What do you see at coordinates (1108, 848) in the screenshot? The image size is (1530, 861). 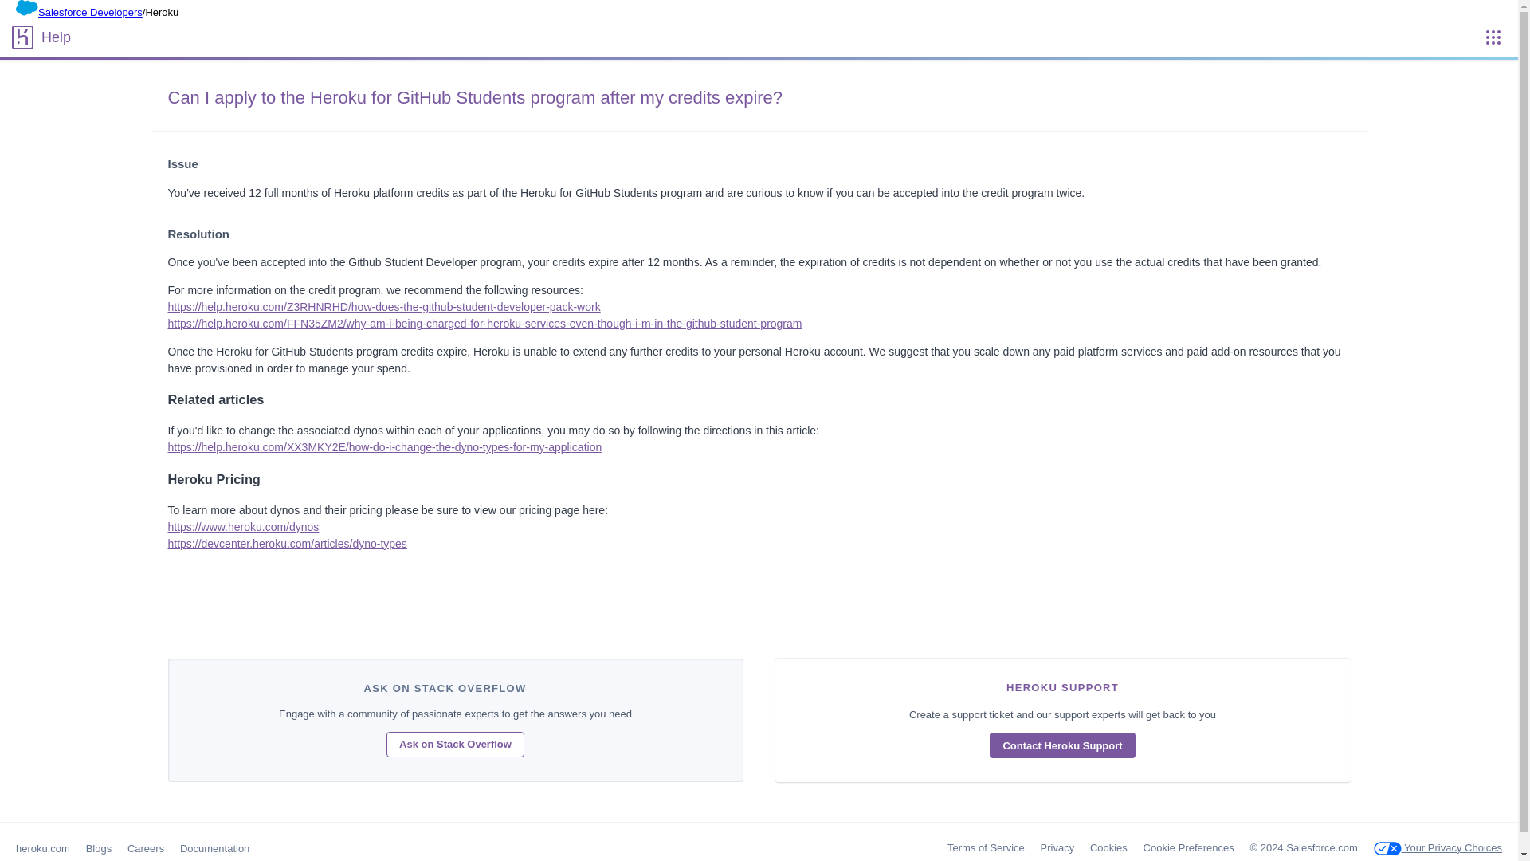 I see `Cookies` at bounding box center [1108, 848].